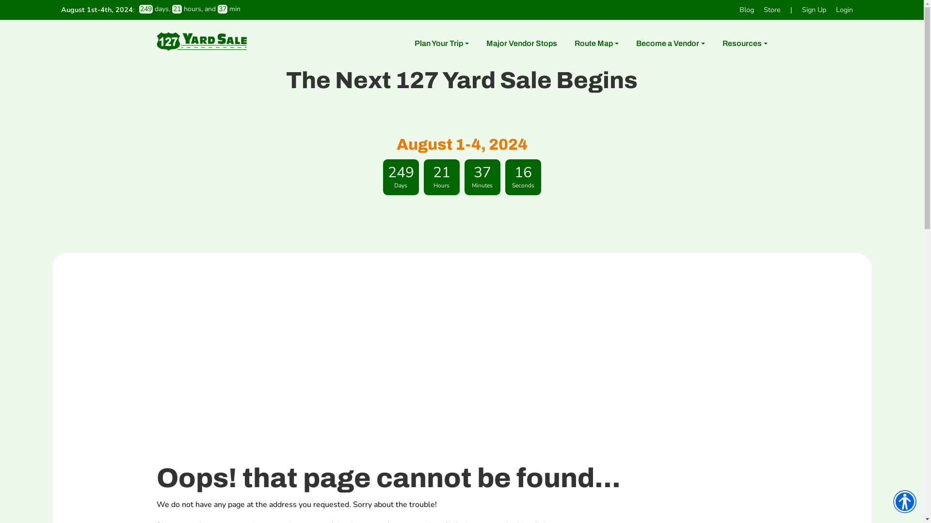 The width and height of the screenshot is (931, 523). What do you see at coordinates (521, 44) in the screenshot?
I see `Major Vendor Stops` at bounding box center [521, 44].